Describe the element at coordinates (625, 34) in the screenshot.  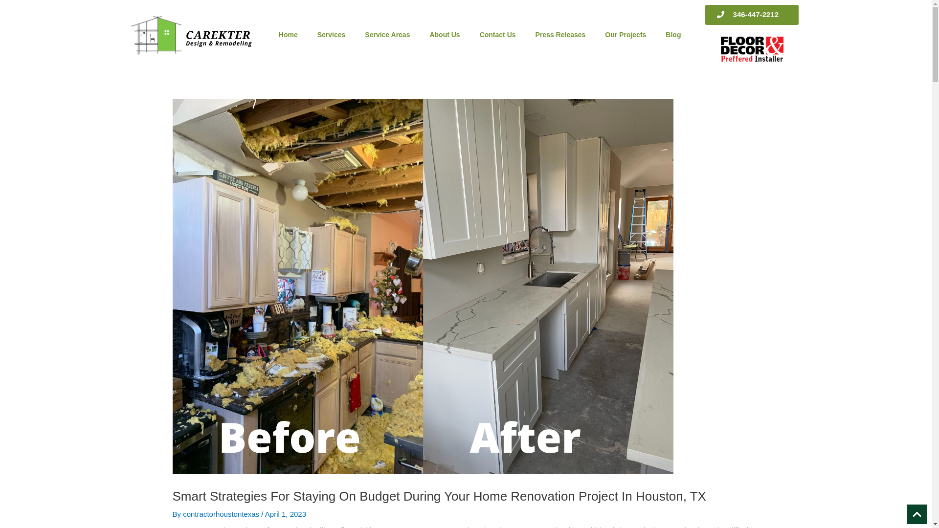
I see `Our Projects` at that location.